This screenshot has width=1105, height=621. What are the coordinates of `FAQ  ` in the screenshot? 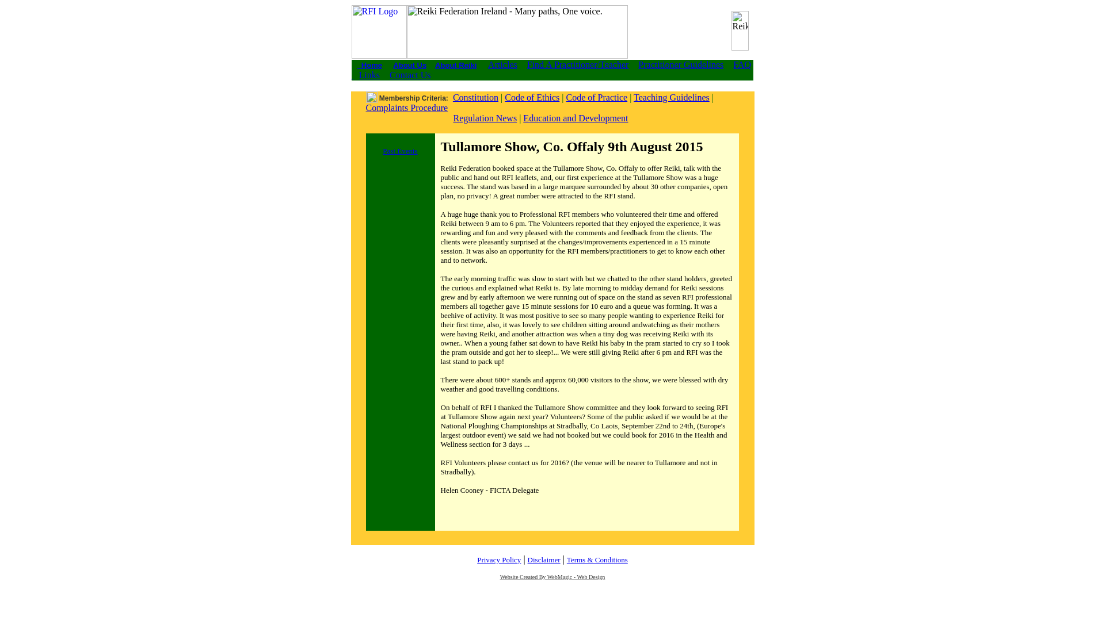 It's located at (551, 70).